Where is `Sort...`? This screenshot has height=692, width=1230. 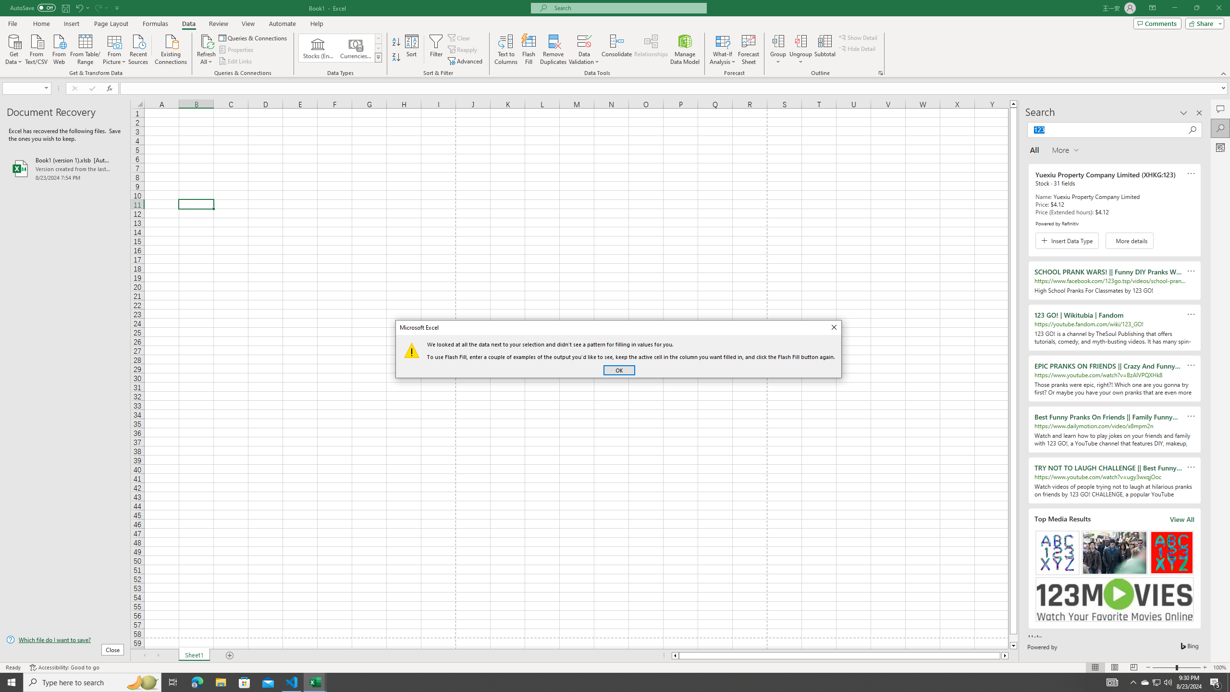 Sort... is located at coordinates (412, 49).